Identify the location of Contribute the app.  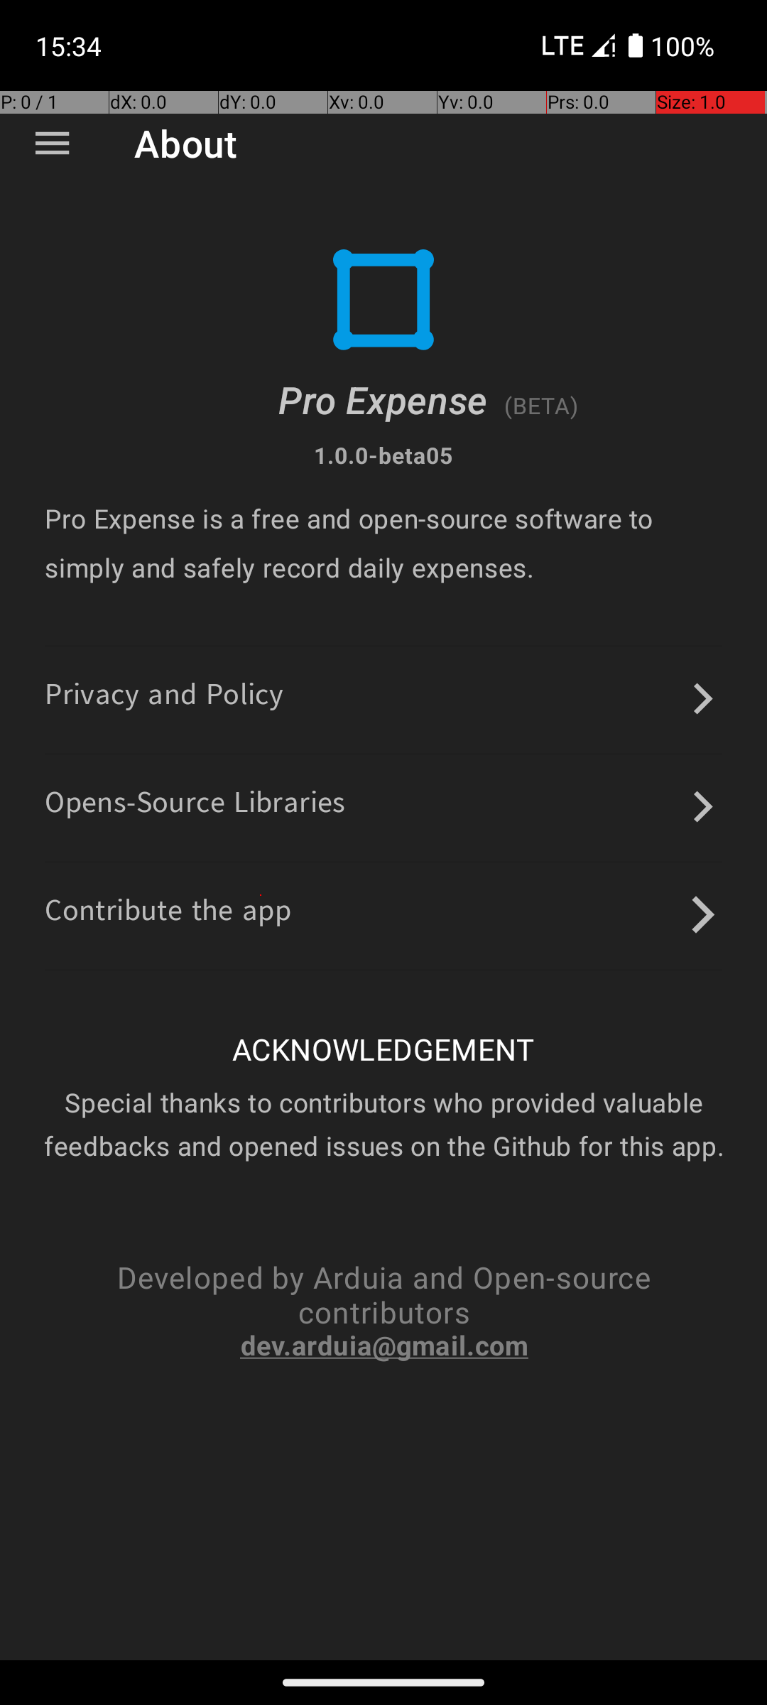
(168, 915).